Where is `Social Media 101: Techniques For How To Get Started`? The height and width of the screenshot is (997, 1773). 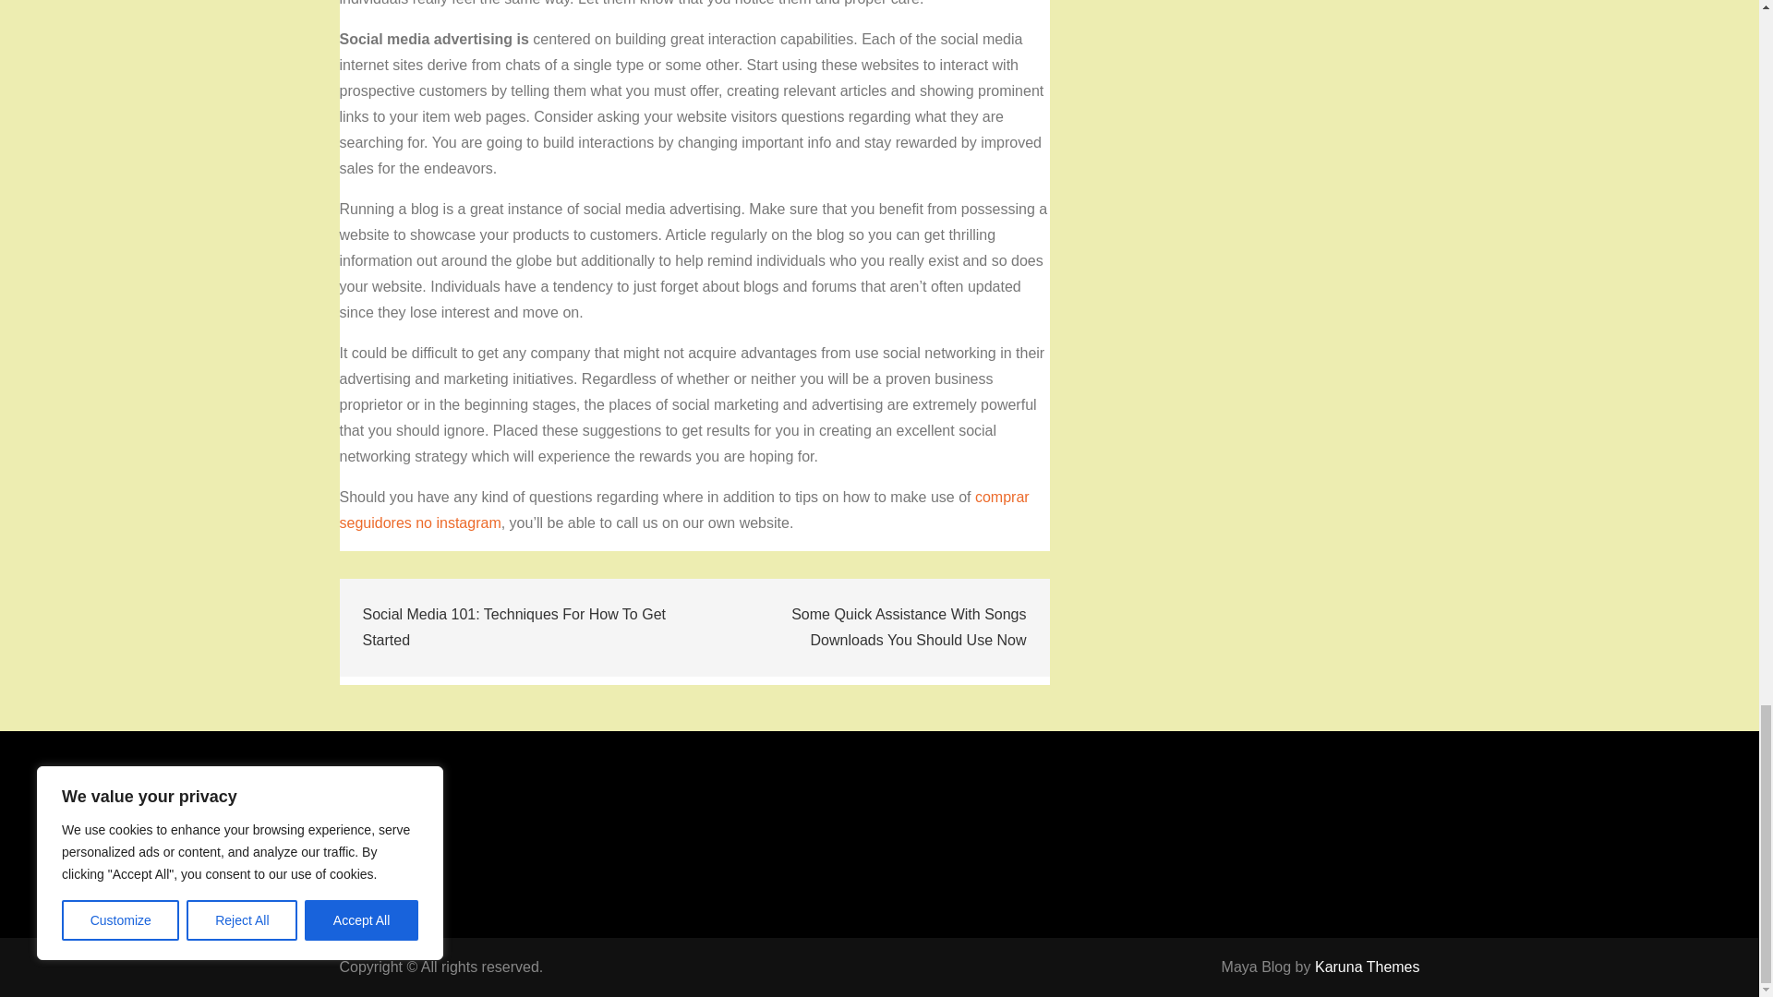
Social Media 101: Techniques For How To Get Started is located at coordinates (517, 628).